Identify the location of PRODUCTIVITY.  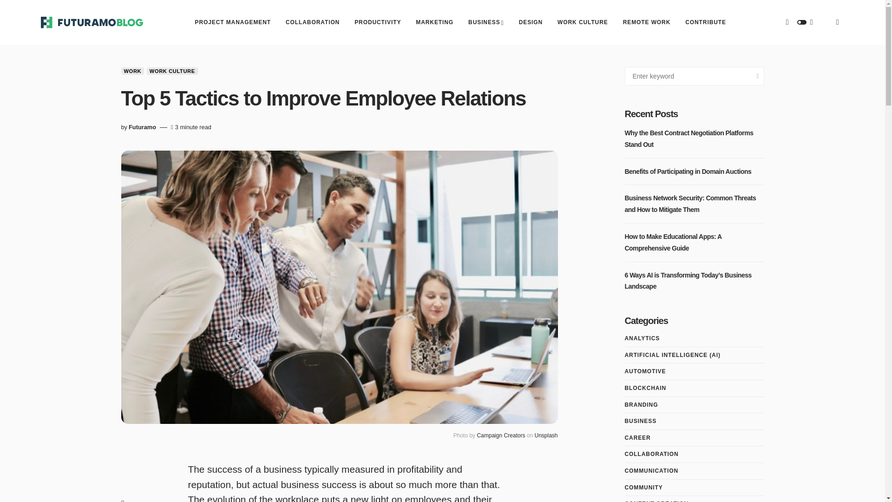
(377, 22).